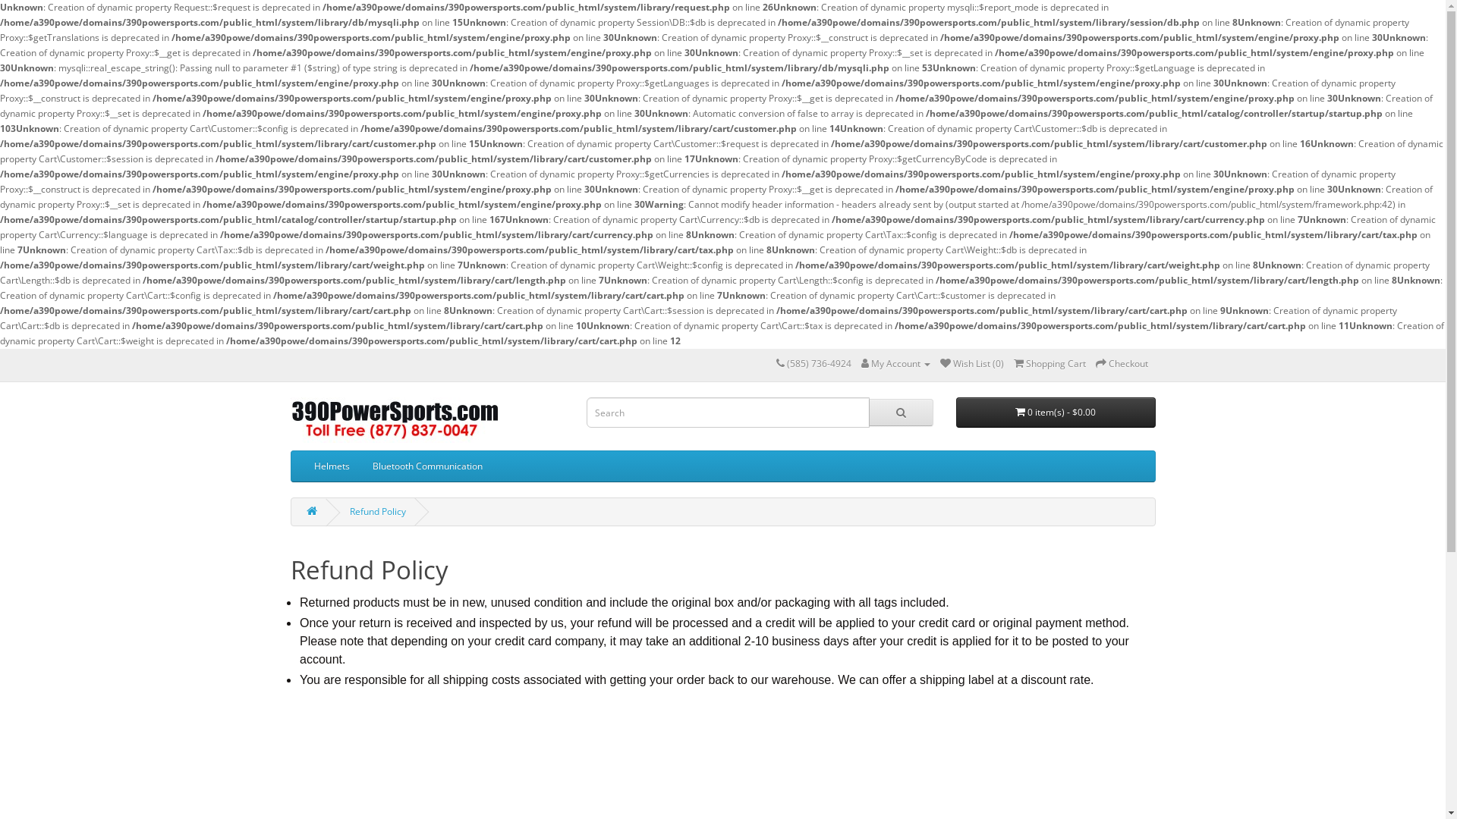  What do you see at coordinates (331, 466) in the screenshot?
I see `Helmets` at bounding box center [331, 466].